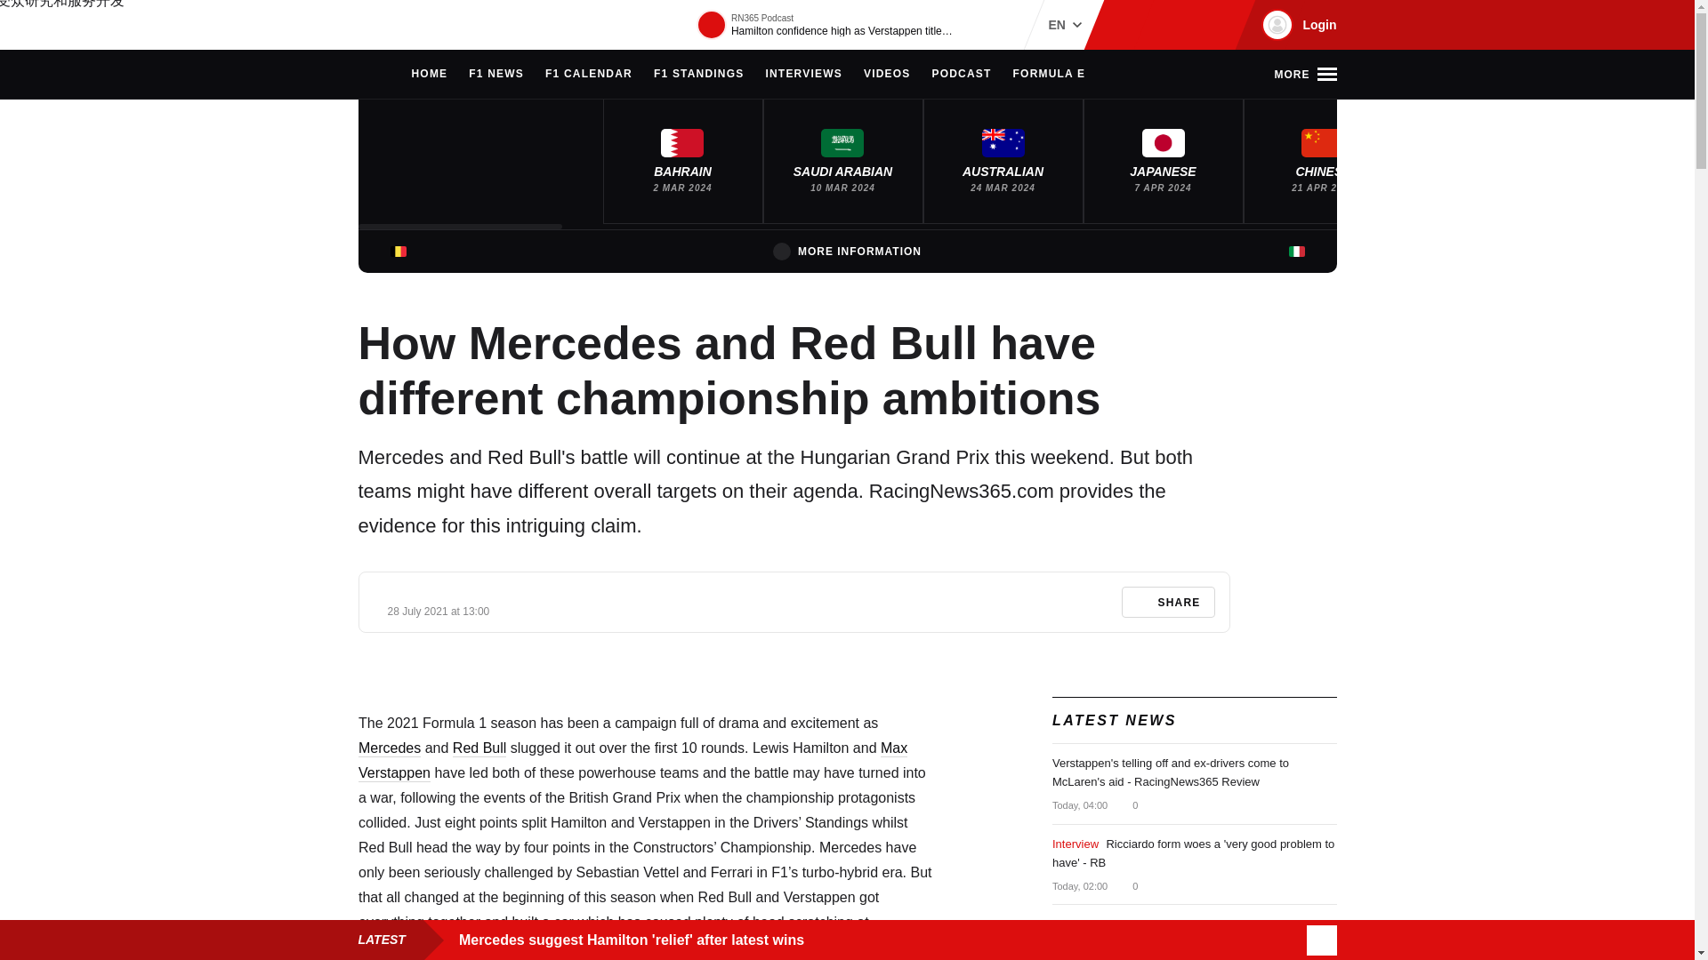 This screenshot has height=960, width=1708. I want to click on F1 CALENDAR, so click(588, 75).